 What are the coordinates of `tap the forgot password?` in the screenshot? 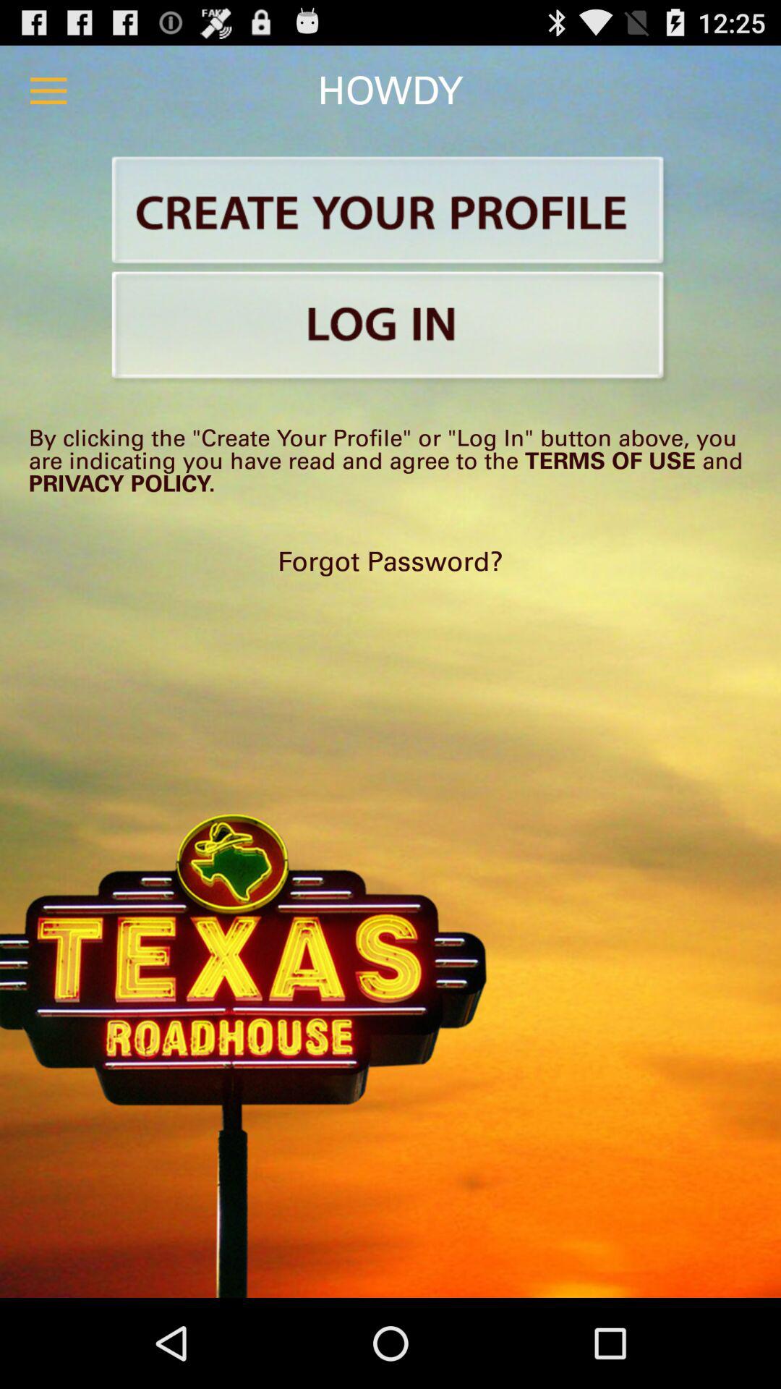 It's located at (390, 561).